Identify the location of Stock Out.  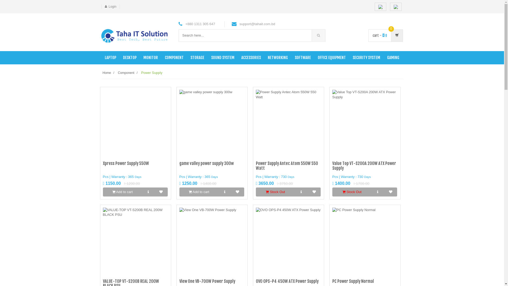
(275, 192).